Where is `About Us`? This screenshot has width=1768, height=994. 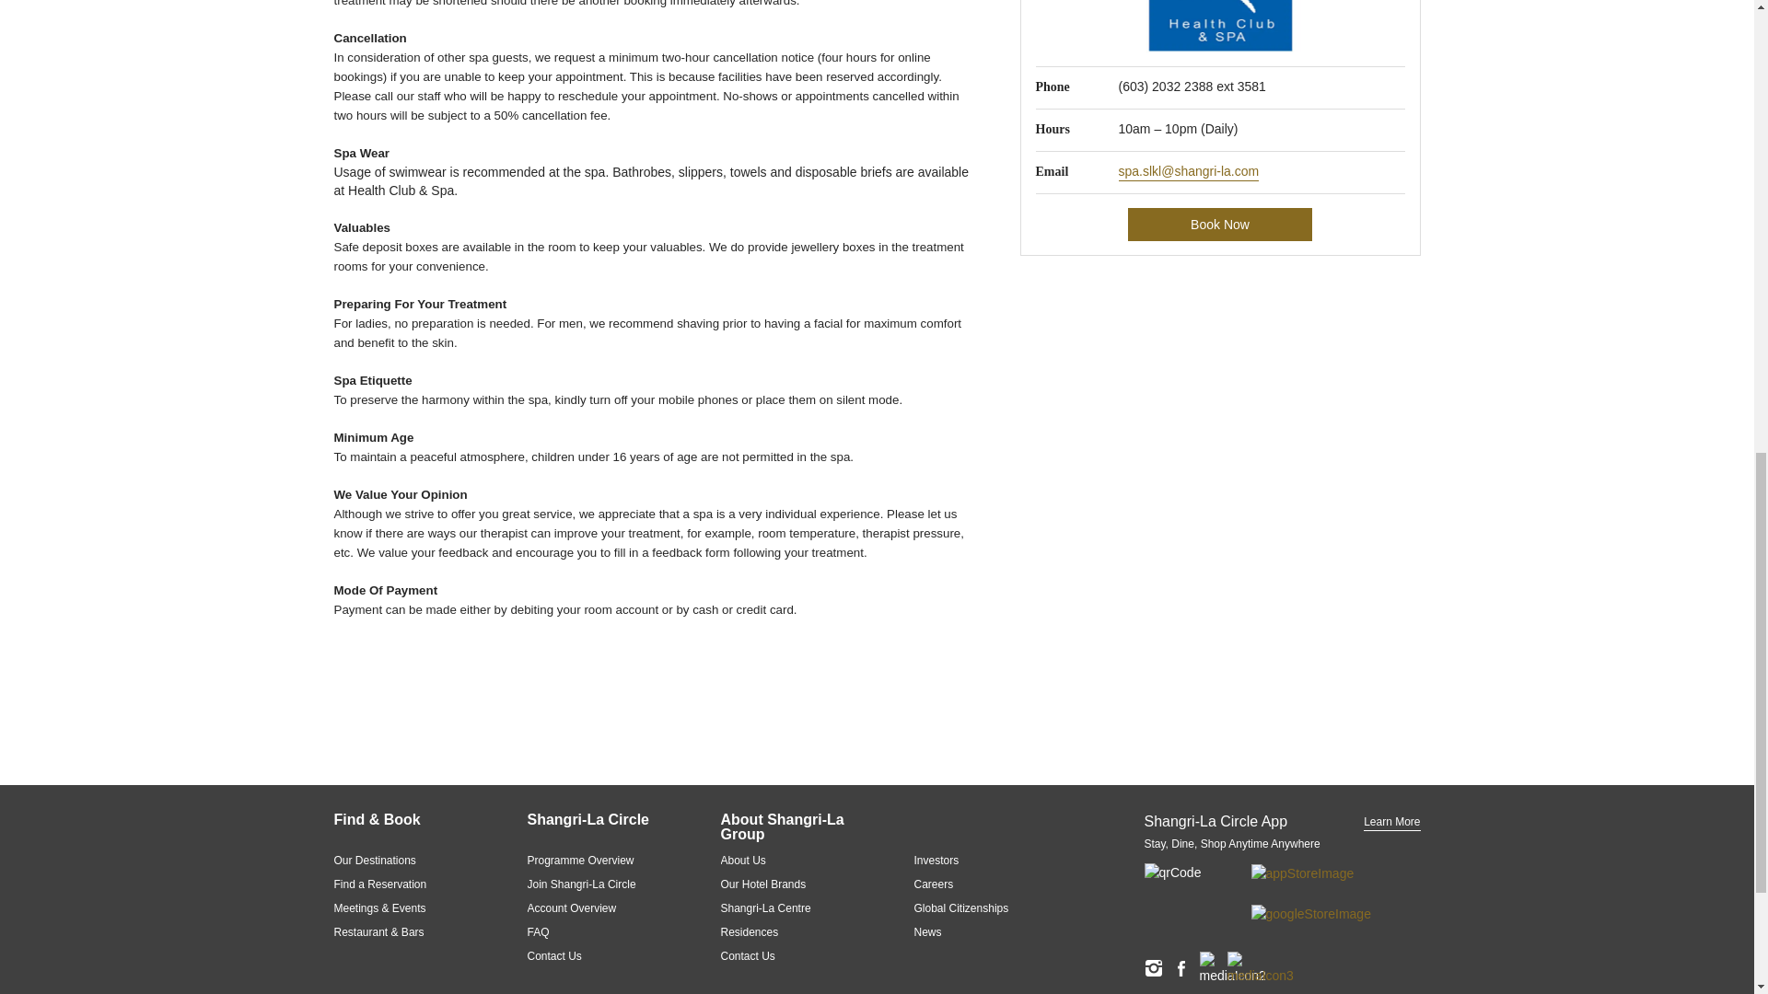 About Us is located at coordinates (794, 860).